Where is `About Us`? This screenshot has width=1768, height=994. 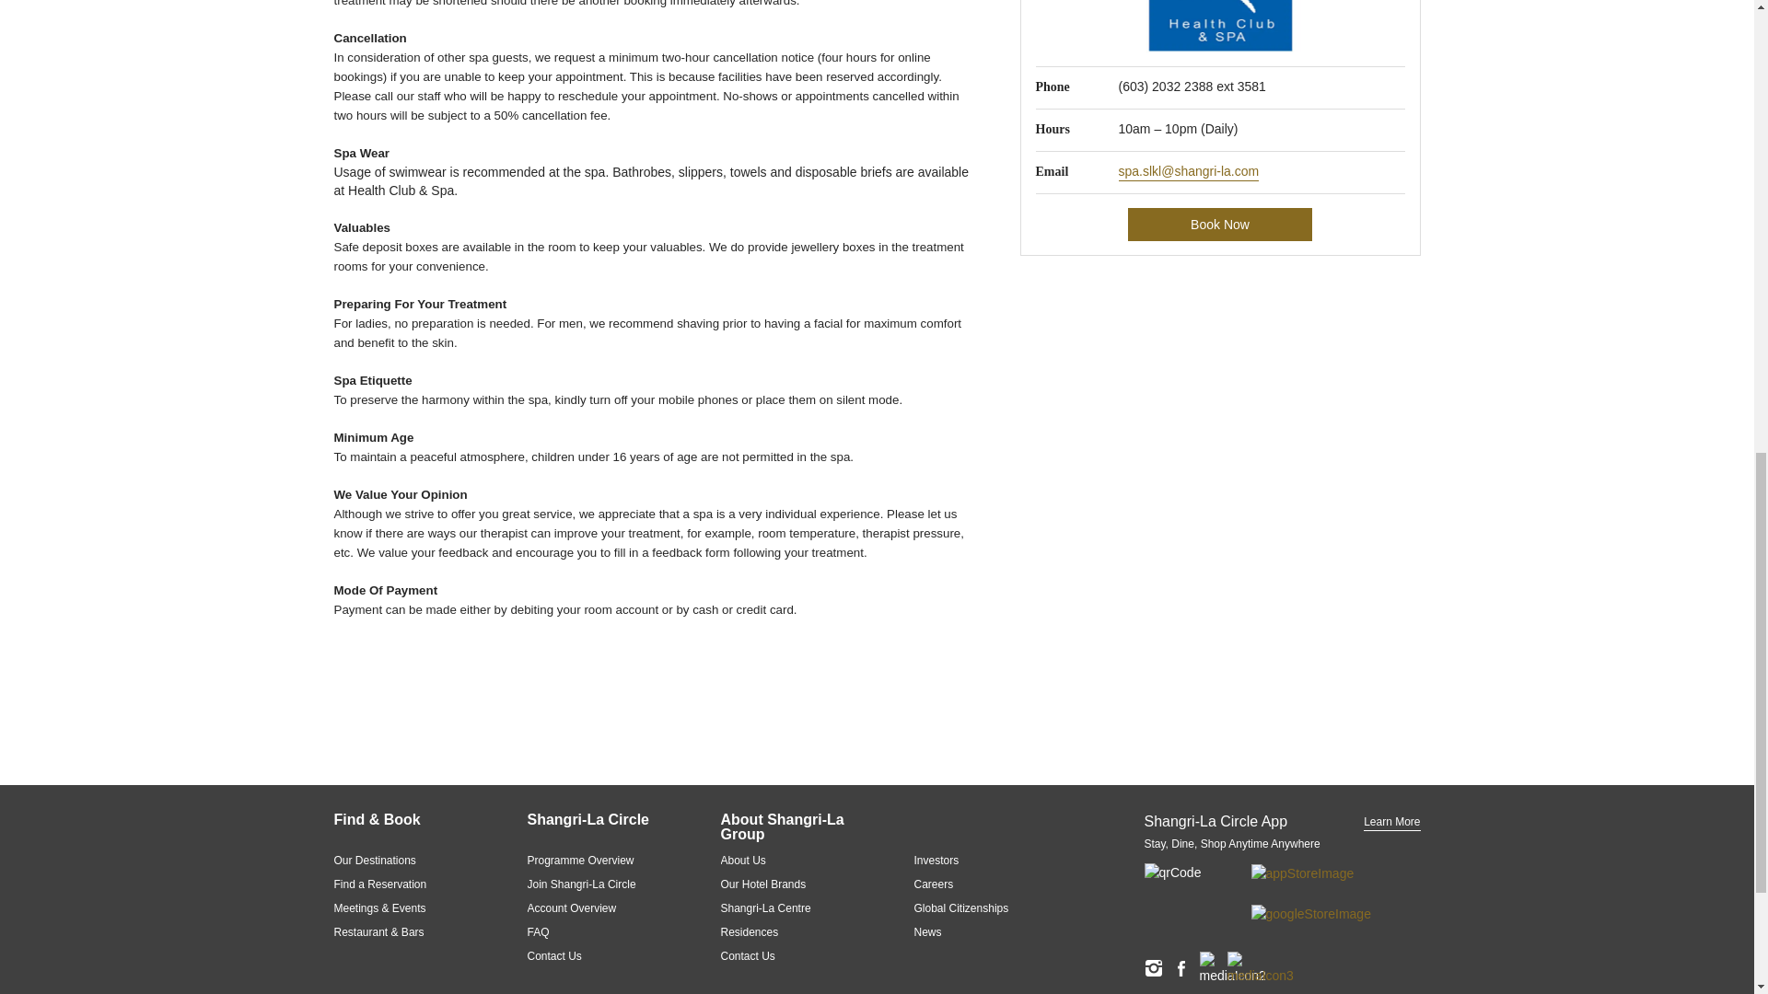 About Us is located at coordinates (794, 860).